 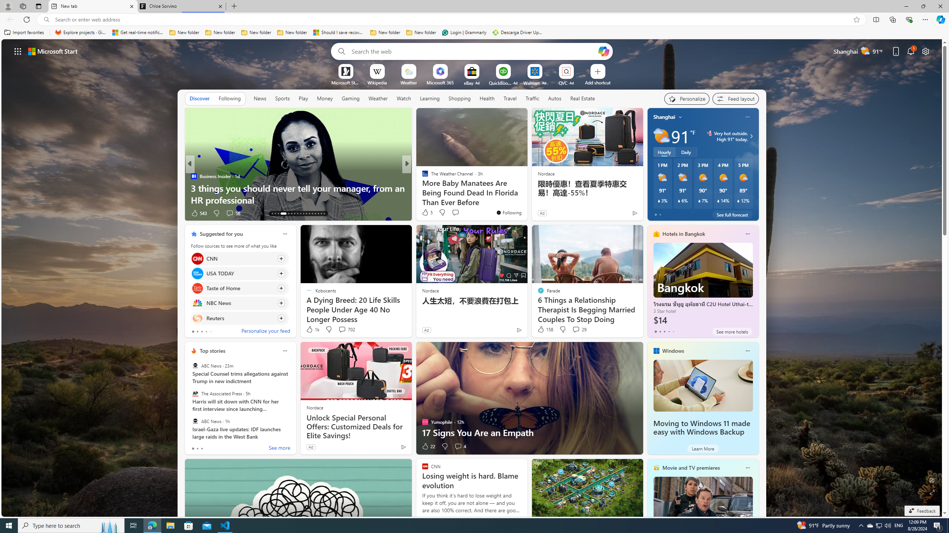 I want to click on NBC News, so click(x=197, y=304).